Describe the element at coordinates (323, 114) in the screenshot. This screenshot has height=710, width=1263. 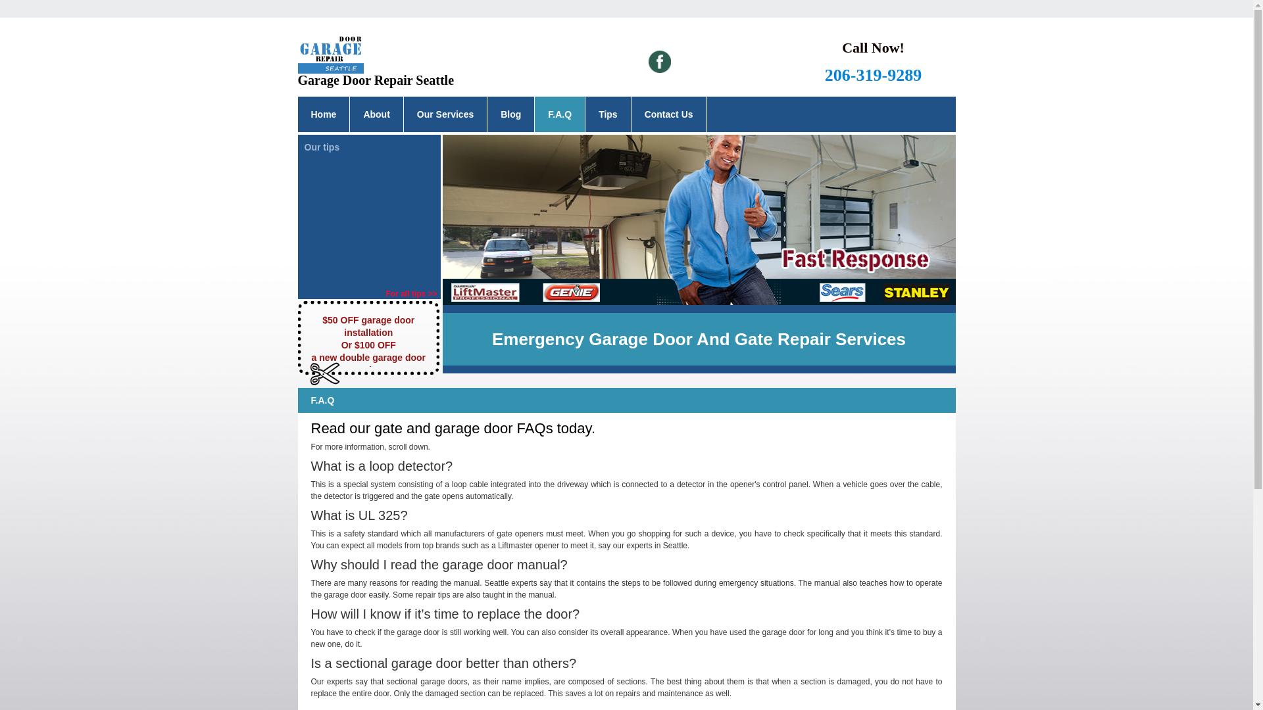
I see `Home` at that location.